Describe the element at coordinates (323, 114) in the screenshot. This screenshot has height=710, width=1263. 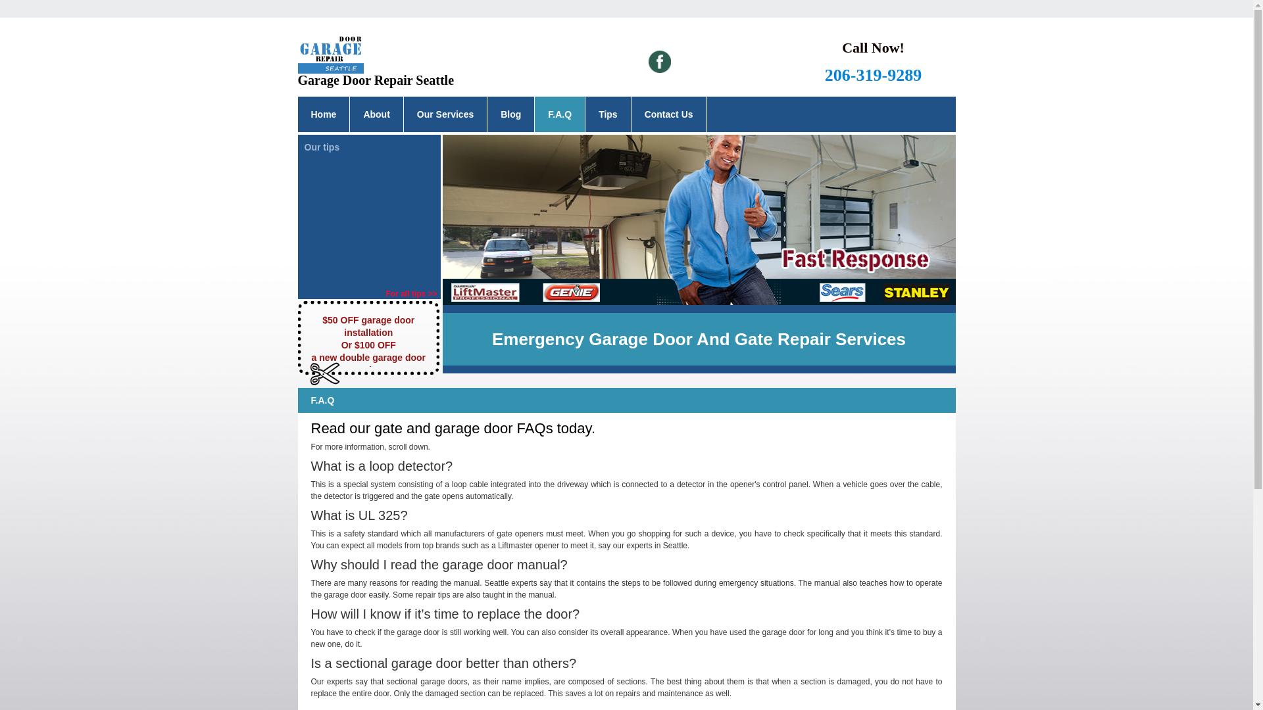
I see `Home` at that location.